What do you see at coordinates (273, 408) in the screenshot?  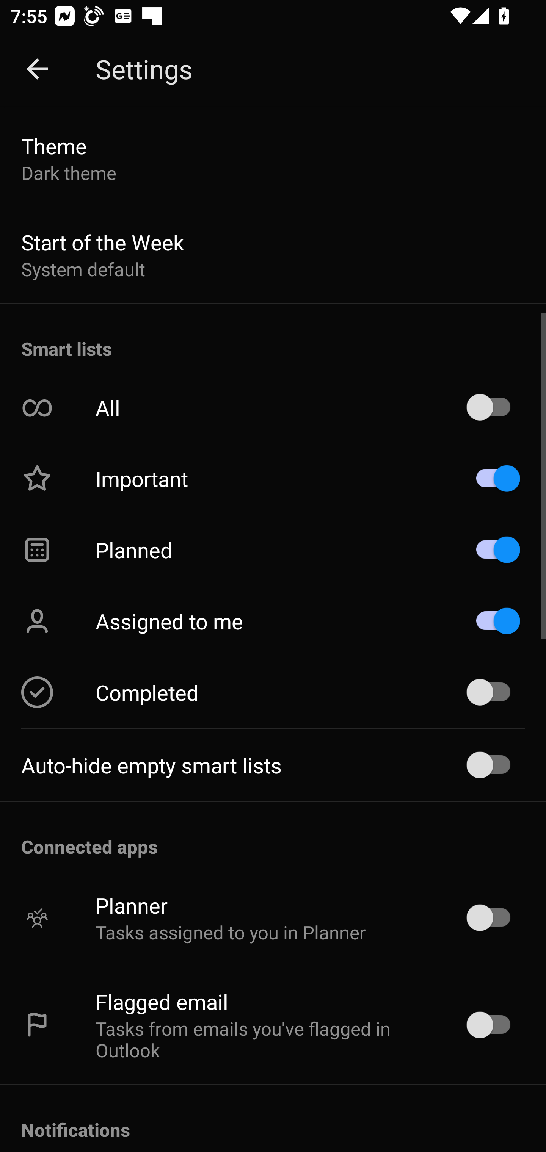 I see `All` at bounding box center [273, 408].